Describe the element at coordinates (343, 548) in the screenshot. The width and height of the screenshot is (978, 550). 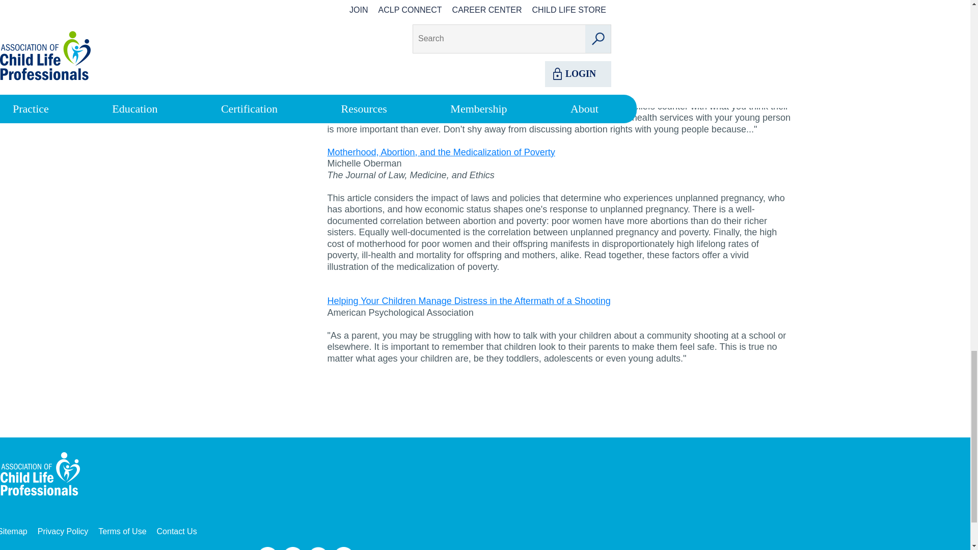
I see `instagram` at that location.